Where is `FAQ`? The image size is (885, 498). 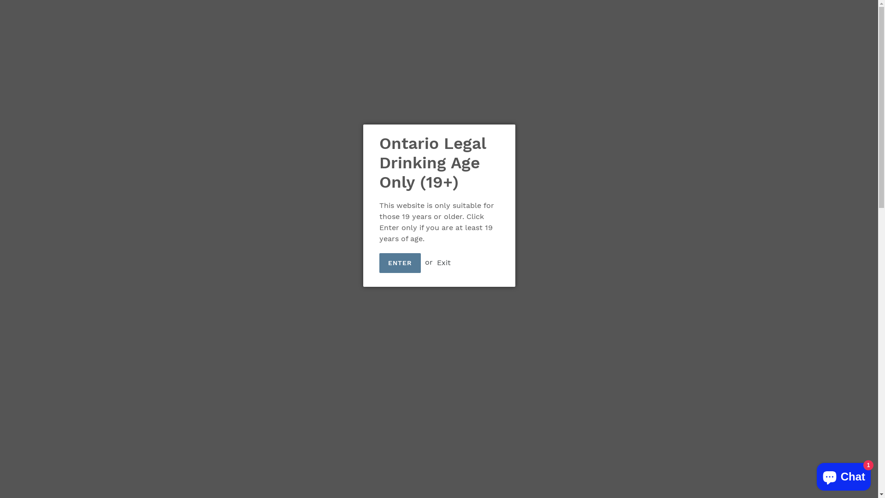 FAQ is located at coordinates (424, 29).